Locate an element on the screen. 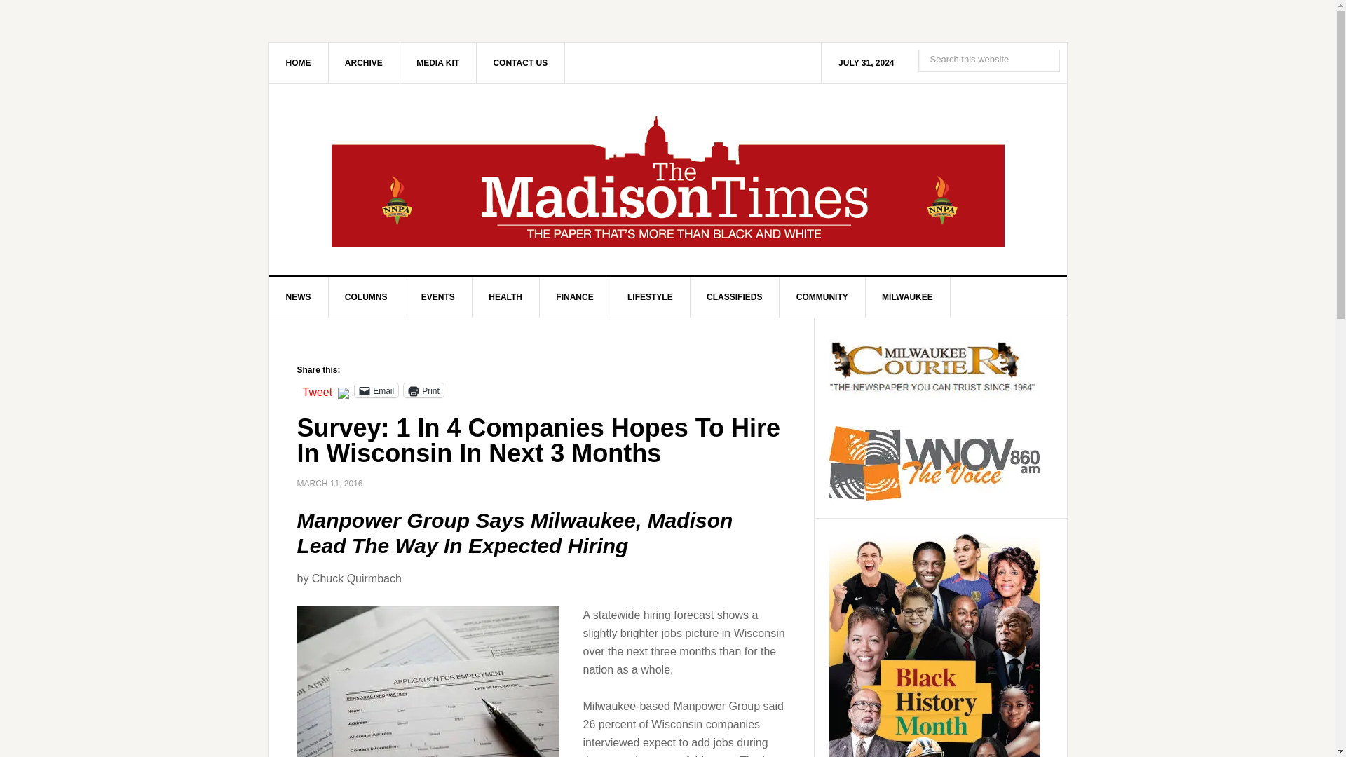  COLUMNS is located at coordinates (366, 297).